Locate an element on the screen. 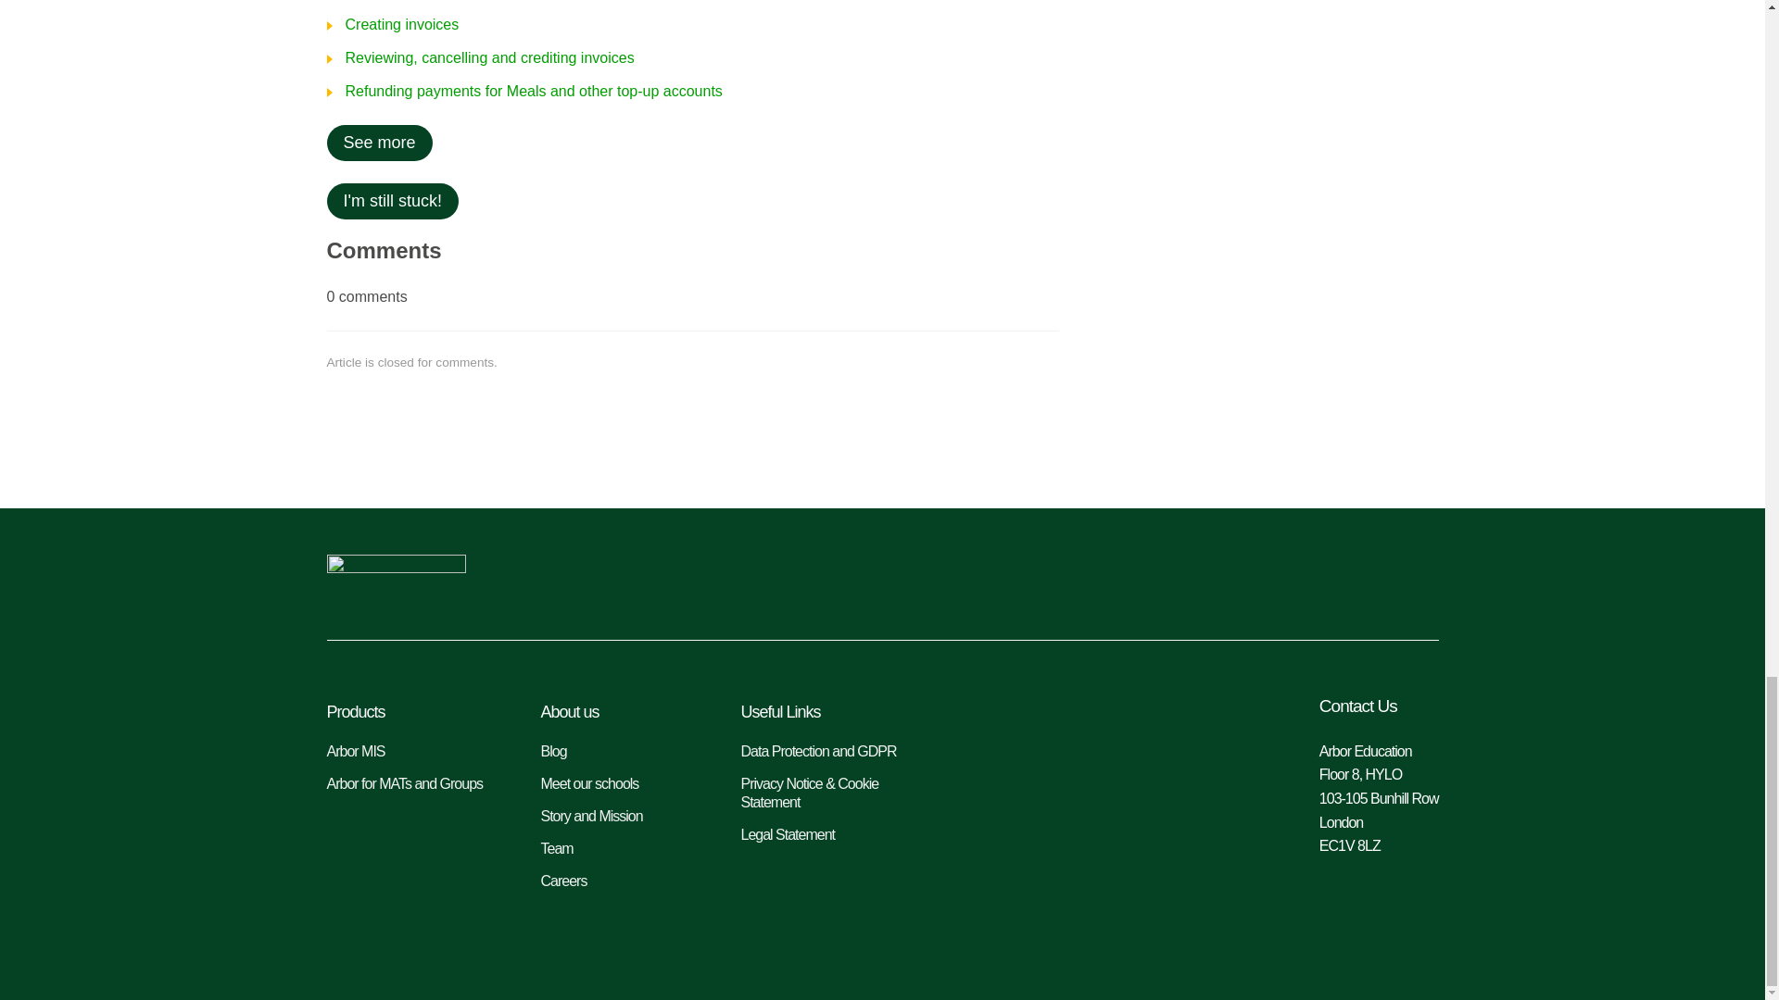  Arbor MIS is located at coordinates (414, 752).